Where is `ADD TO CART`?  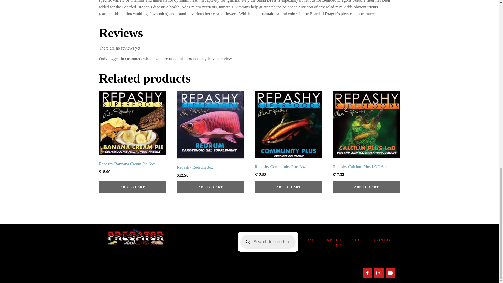 ADD TO CART is located at coordinates (211, 187).